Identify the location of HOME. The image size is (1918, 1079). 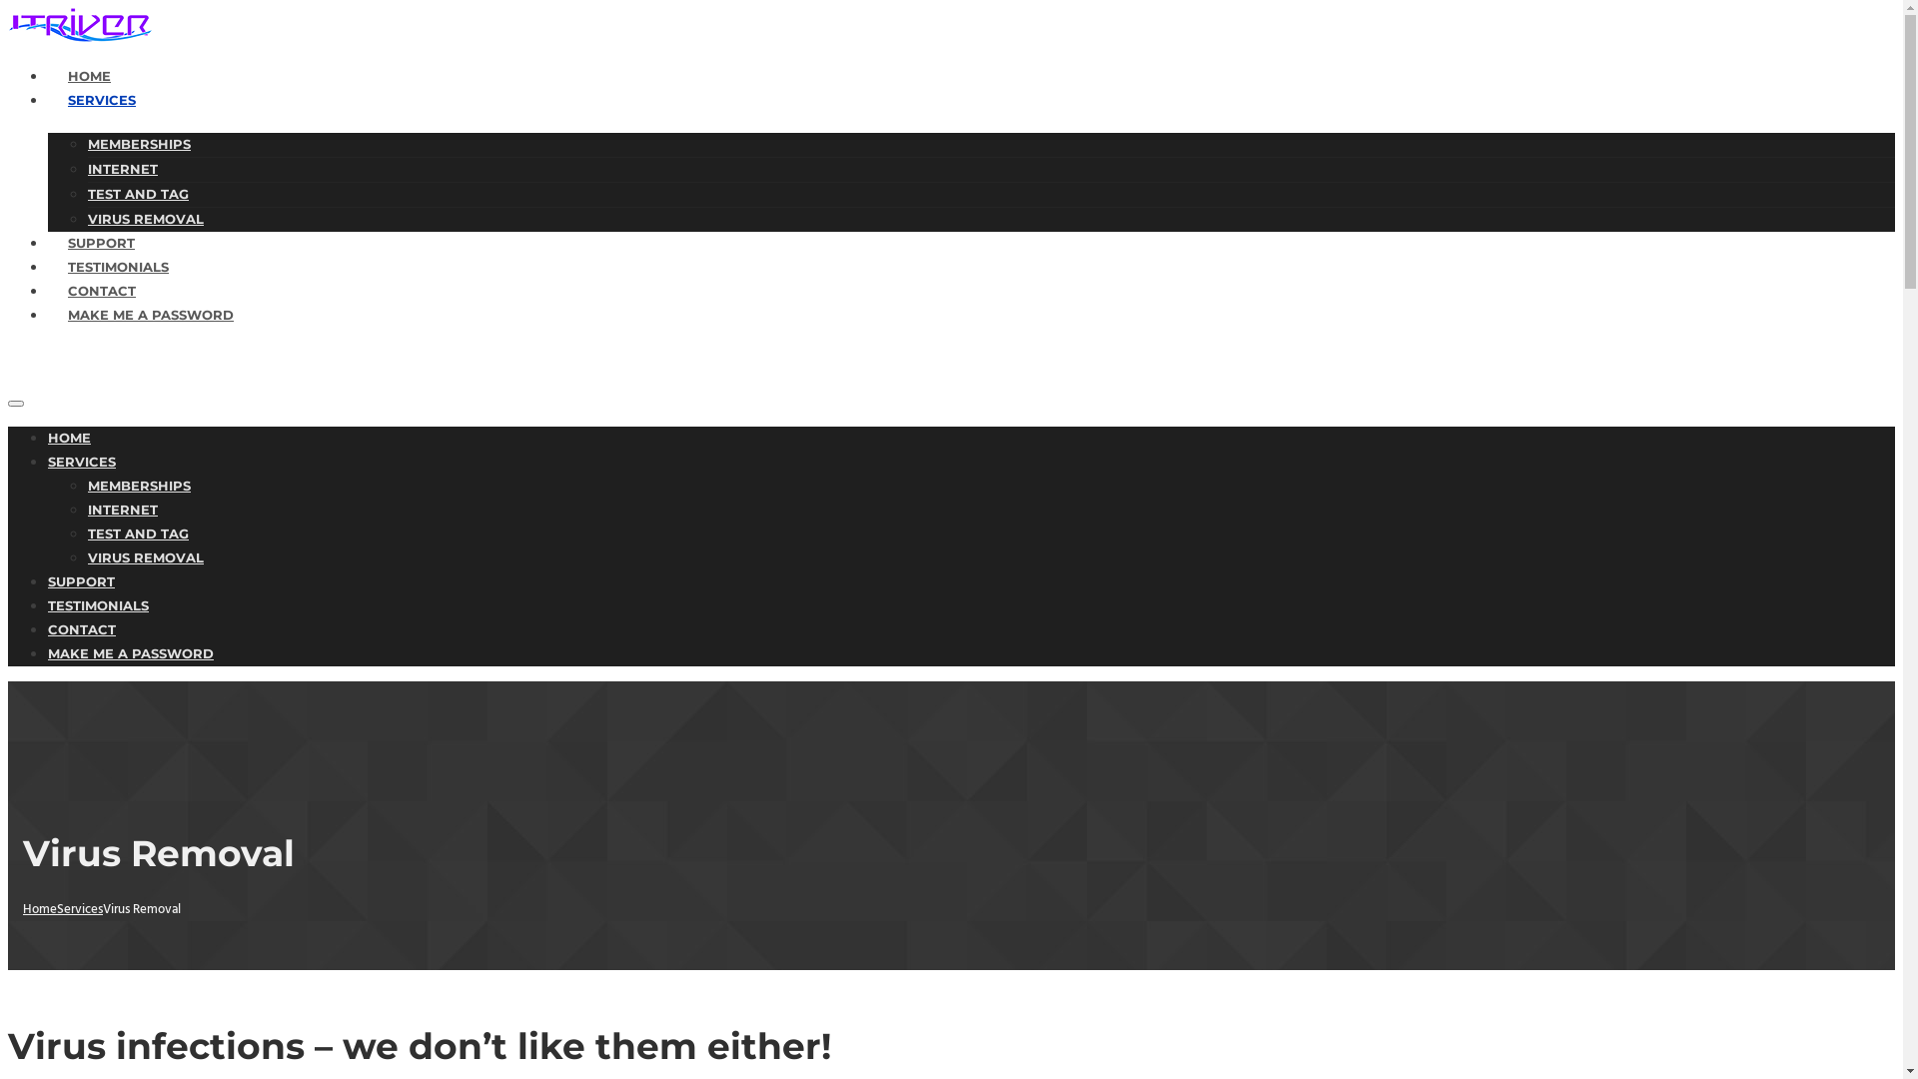
(90, 74).